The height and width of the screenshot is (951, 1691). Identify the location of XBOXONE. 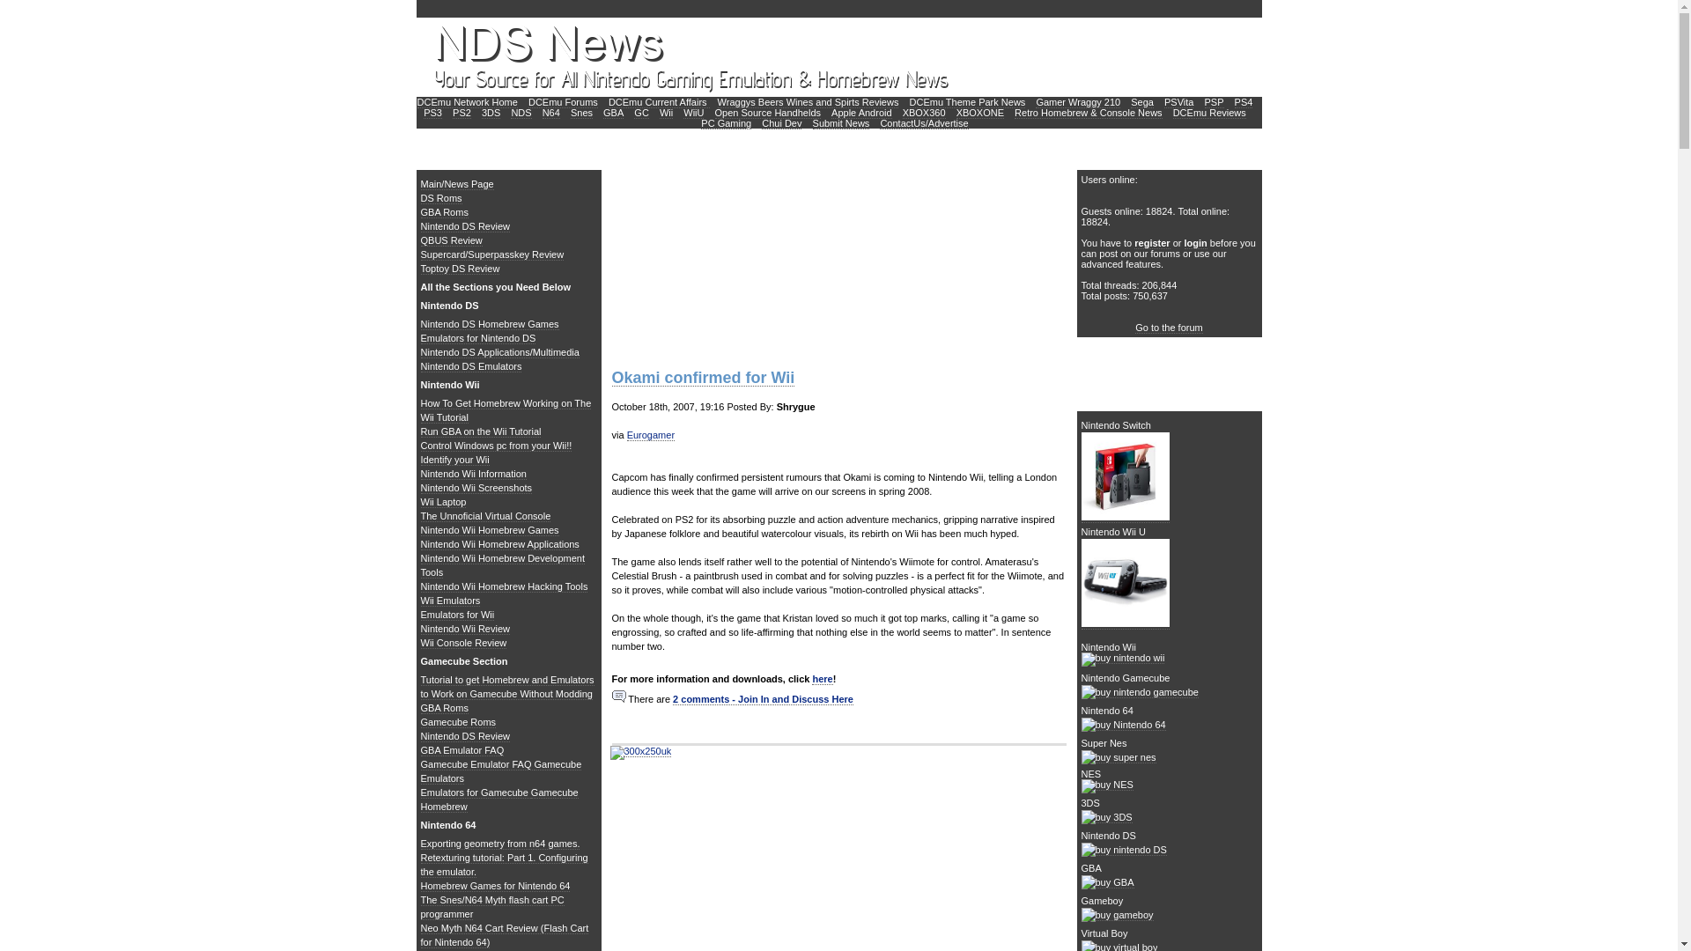
(980, 113).